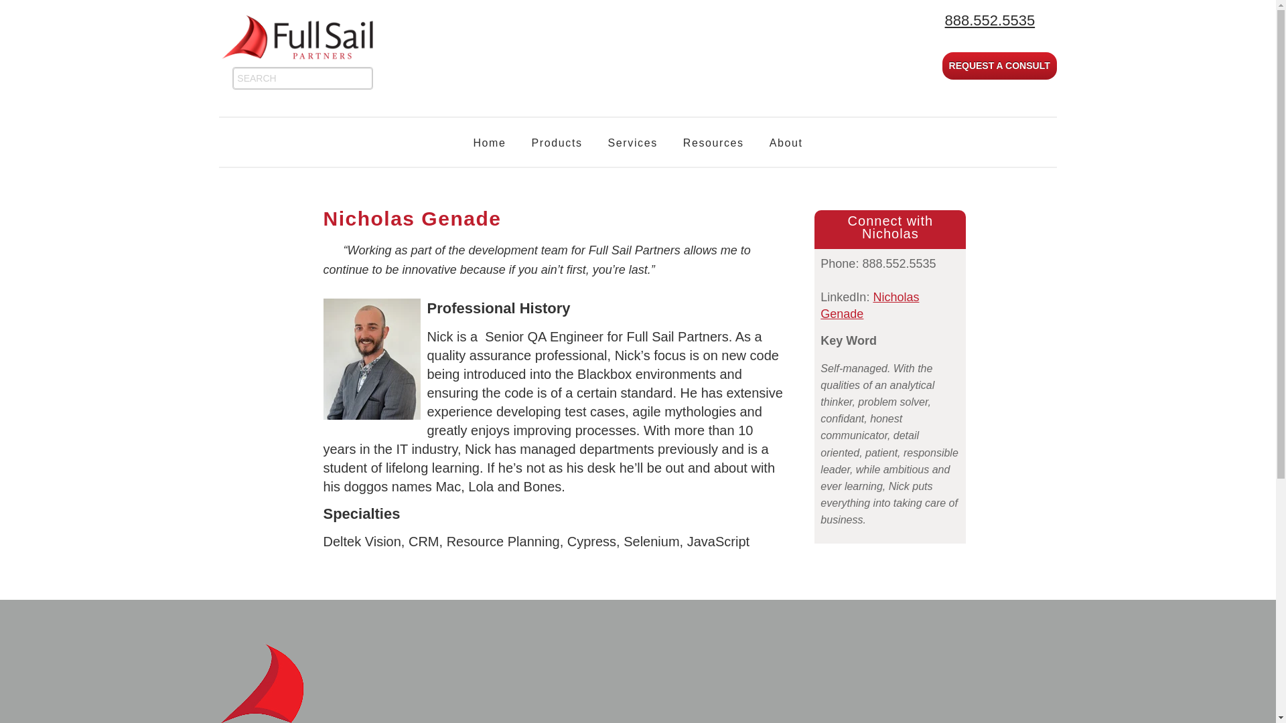 The height and width of the screenshot is (723, 1286). I want to click on REQUEST A CONSULT, so click(999, 66).